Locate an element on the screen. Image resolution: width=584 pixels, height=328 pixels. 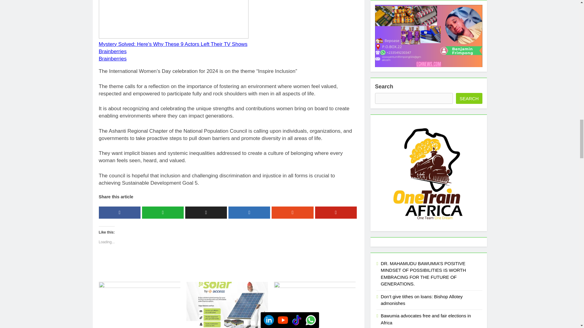
Access Bank unveils Switch-To-Solar campaign is located at coordinates (227, 305).